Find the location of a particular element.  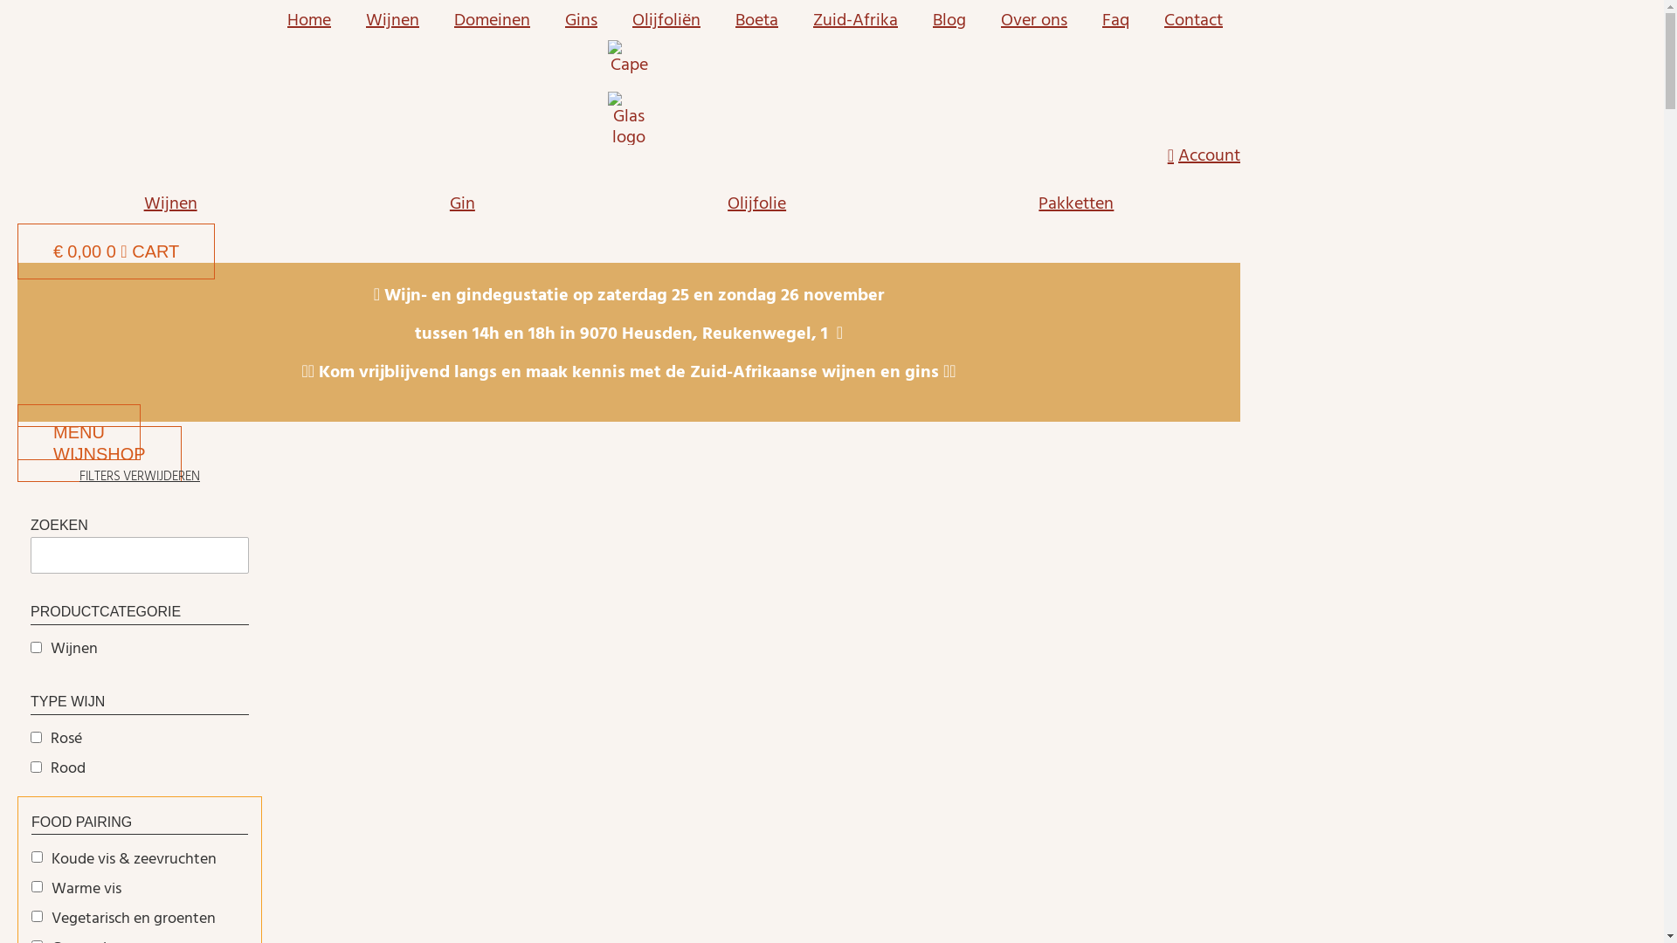

WIJNSHOP is located at coordinates (100, 454).